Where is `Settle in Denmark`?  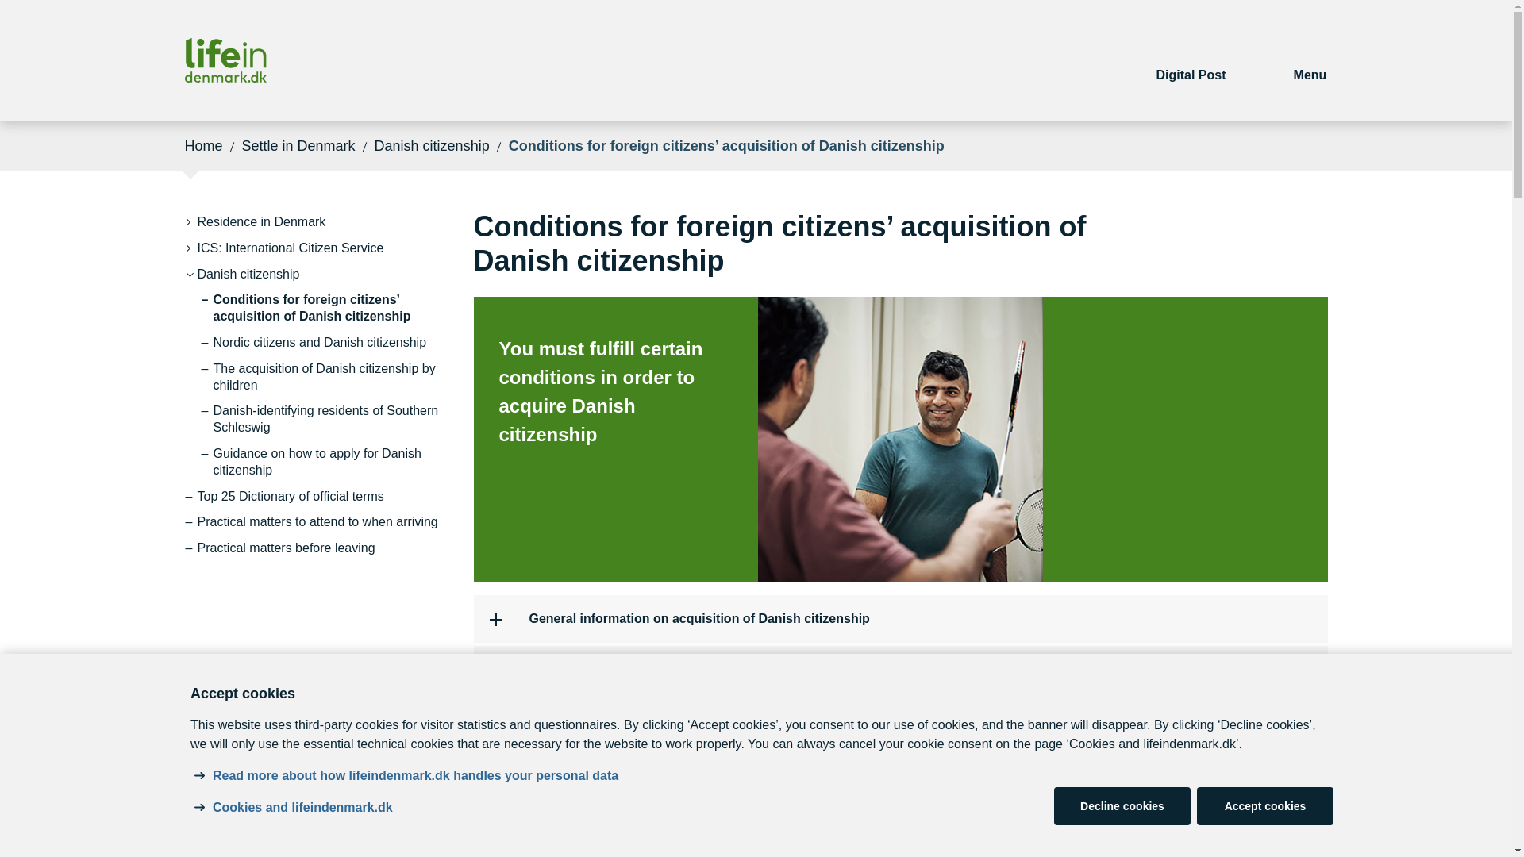
Settle in Denmark is located at coordinates (298, 145).